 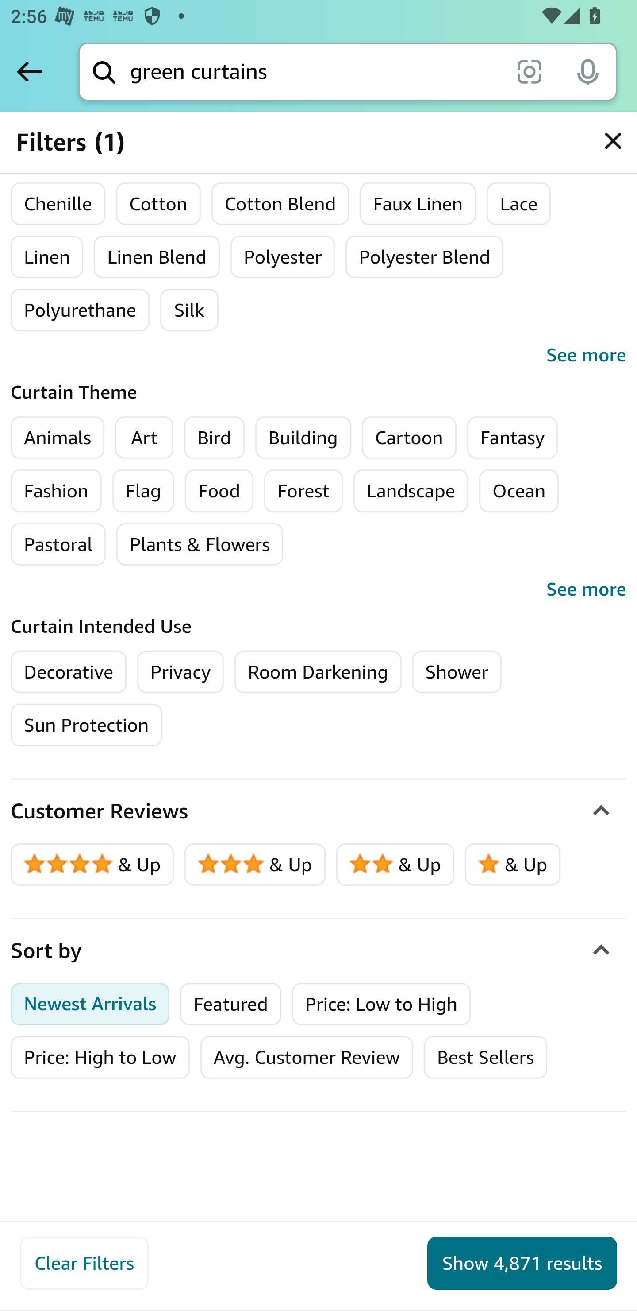 What do you see at coordinates (519, 491) in the screenshot?
I see `Ocean` at bounding box center [519, 491].